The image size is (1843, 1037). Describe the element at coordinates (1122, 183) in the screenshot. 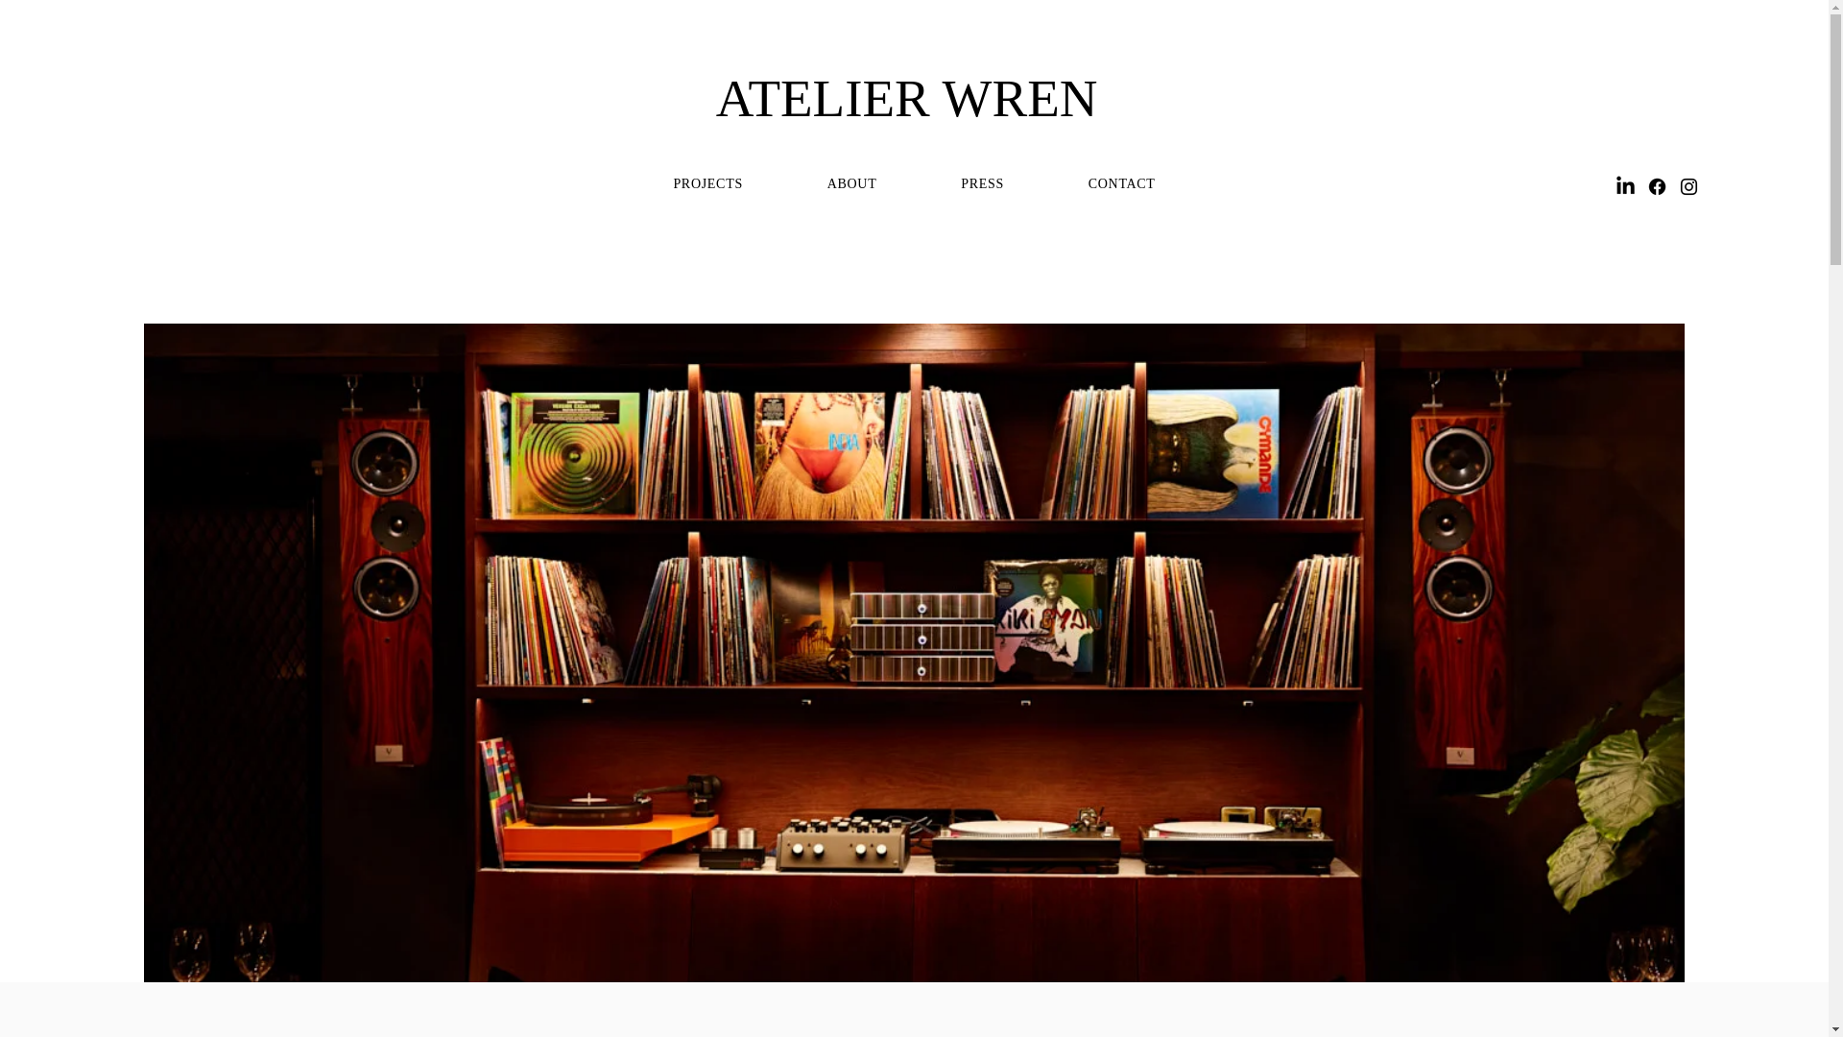

I see `CONTACT` at that location.